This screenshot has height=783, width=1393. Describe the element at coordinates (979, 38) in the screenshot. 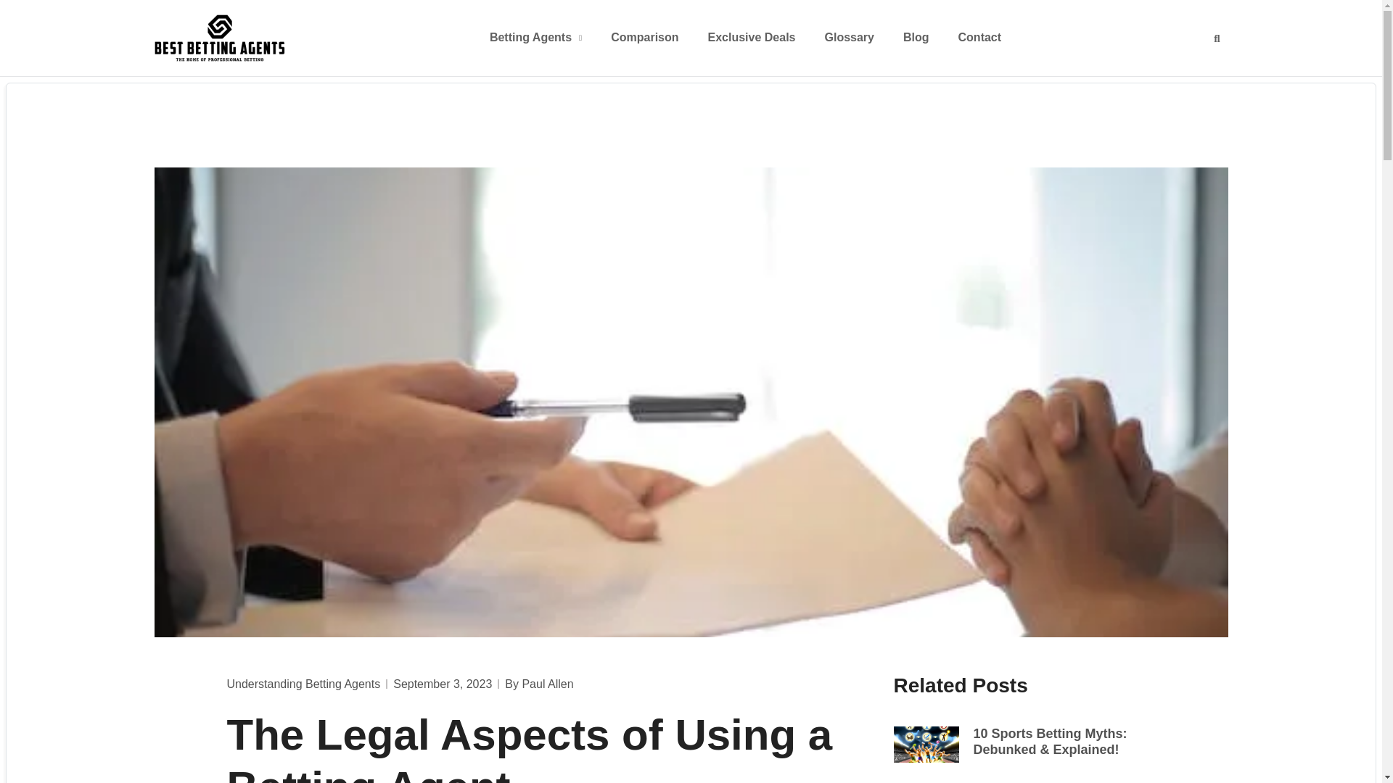

I see `Contact` at that location.